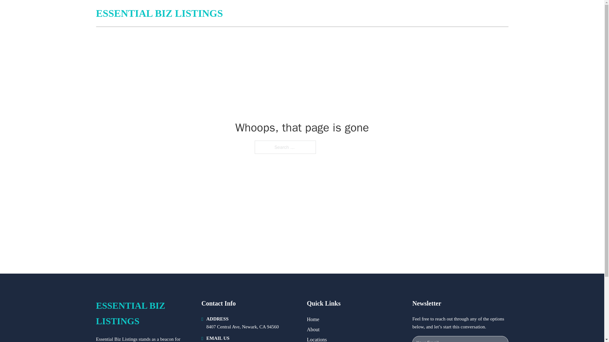 This screenshot has width=609, height=342. I want to click on ESSENTIAL BIZ LISTINGS, so click(159, 13).